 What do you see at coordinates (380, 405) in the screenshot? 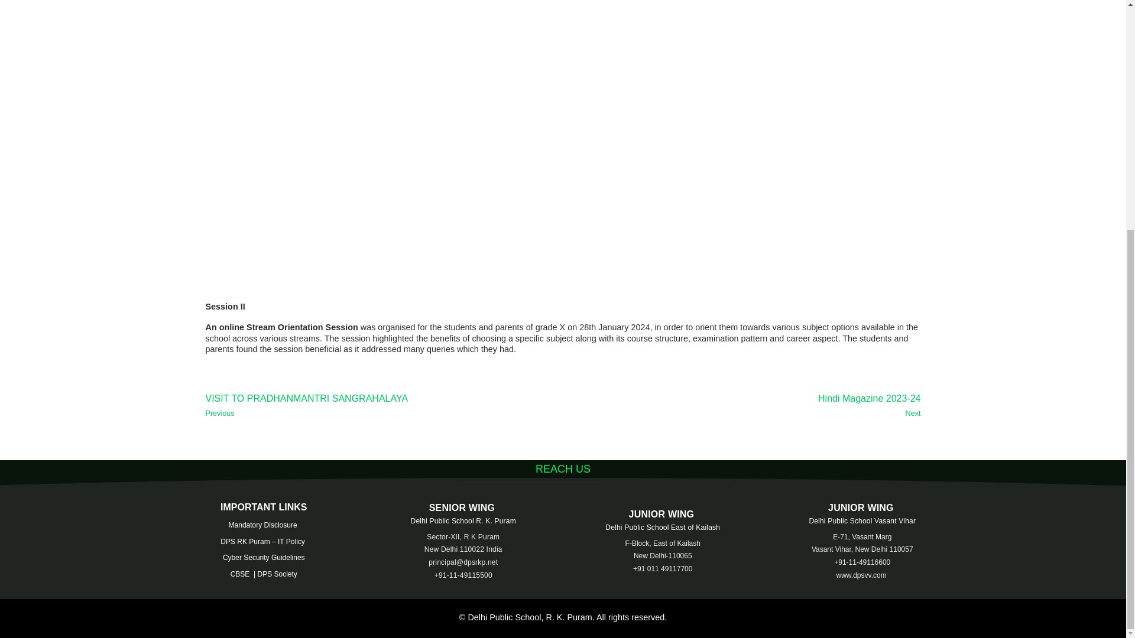
I see `VISIT TO PRADHANMANTRI SANGRAHALAYA` at bounding box center [380, 405].